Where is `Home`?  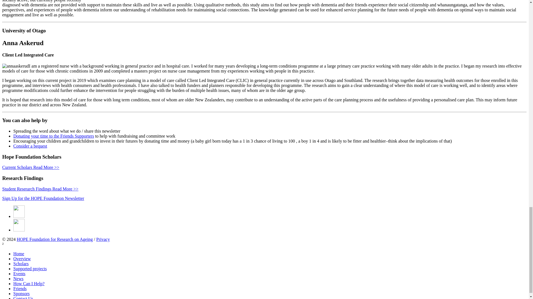 Home is located at coordinates (19, 254).